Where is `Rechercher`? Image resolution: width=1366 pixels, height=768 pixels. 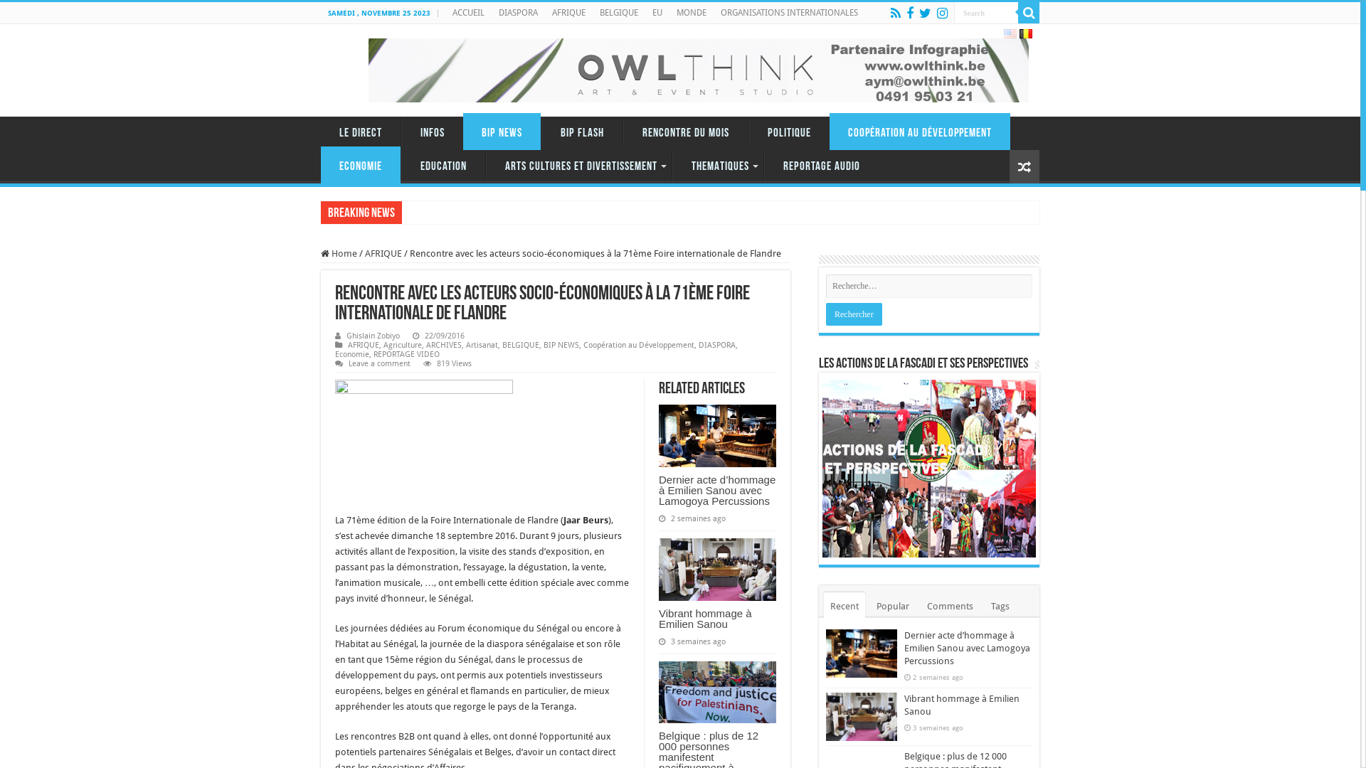
Rechercher is located at coordinates (854, 314).